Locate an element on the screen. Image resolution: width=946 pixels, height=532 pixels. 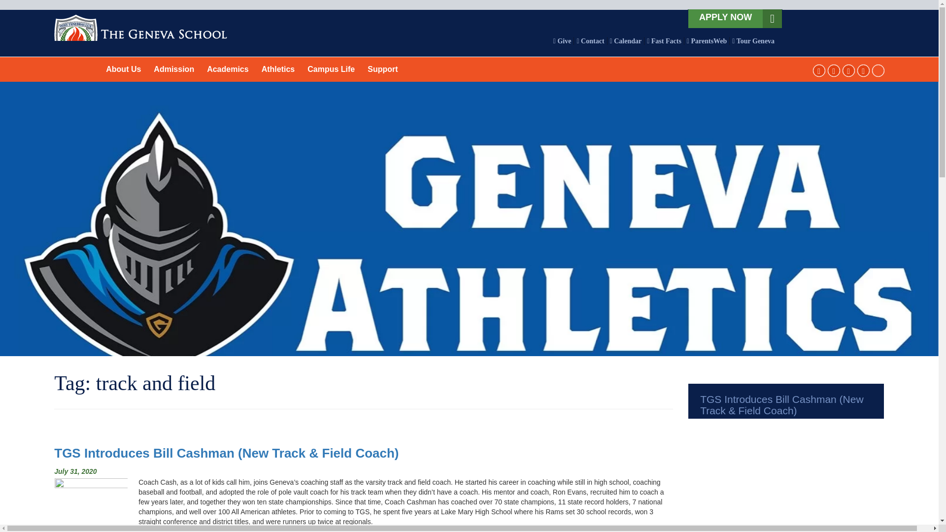
Admission is located at coordinates (174, 69).